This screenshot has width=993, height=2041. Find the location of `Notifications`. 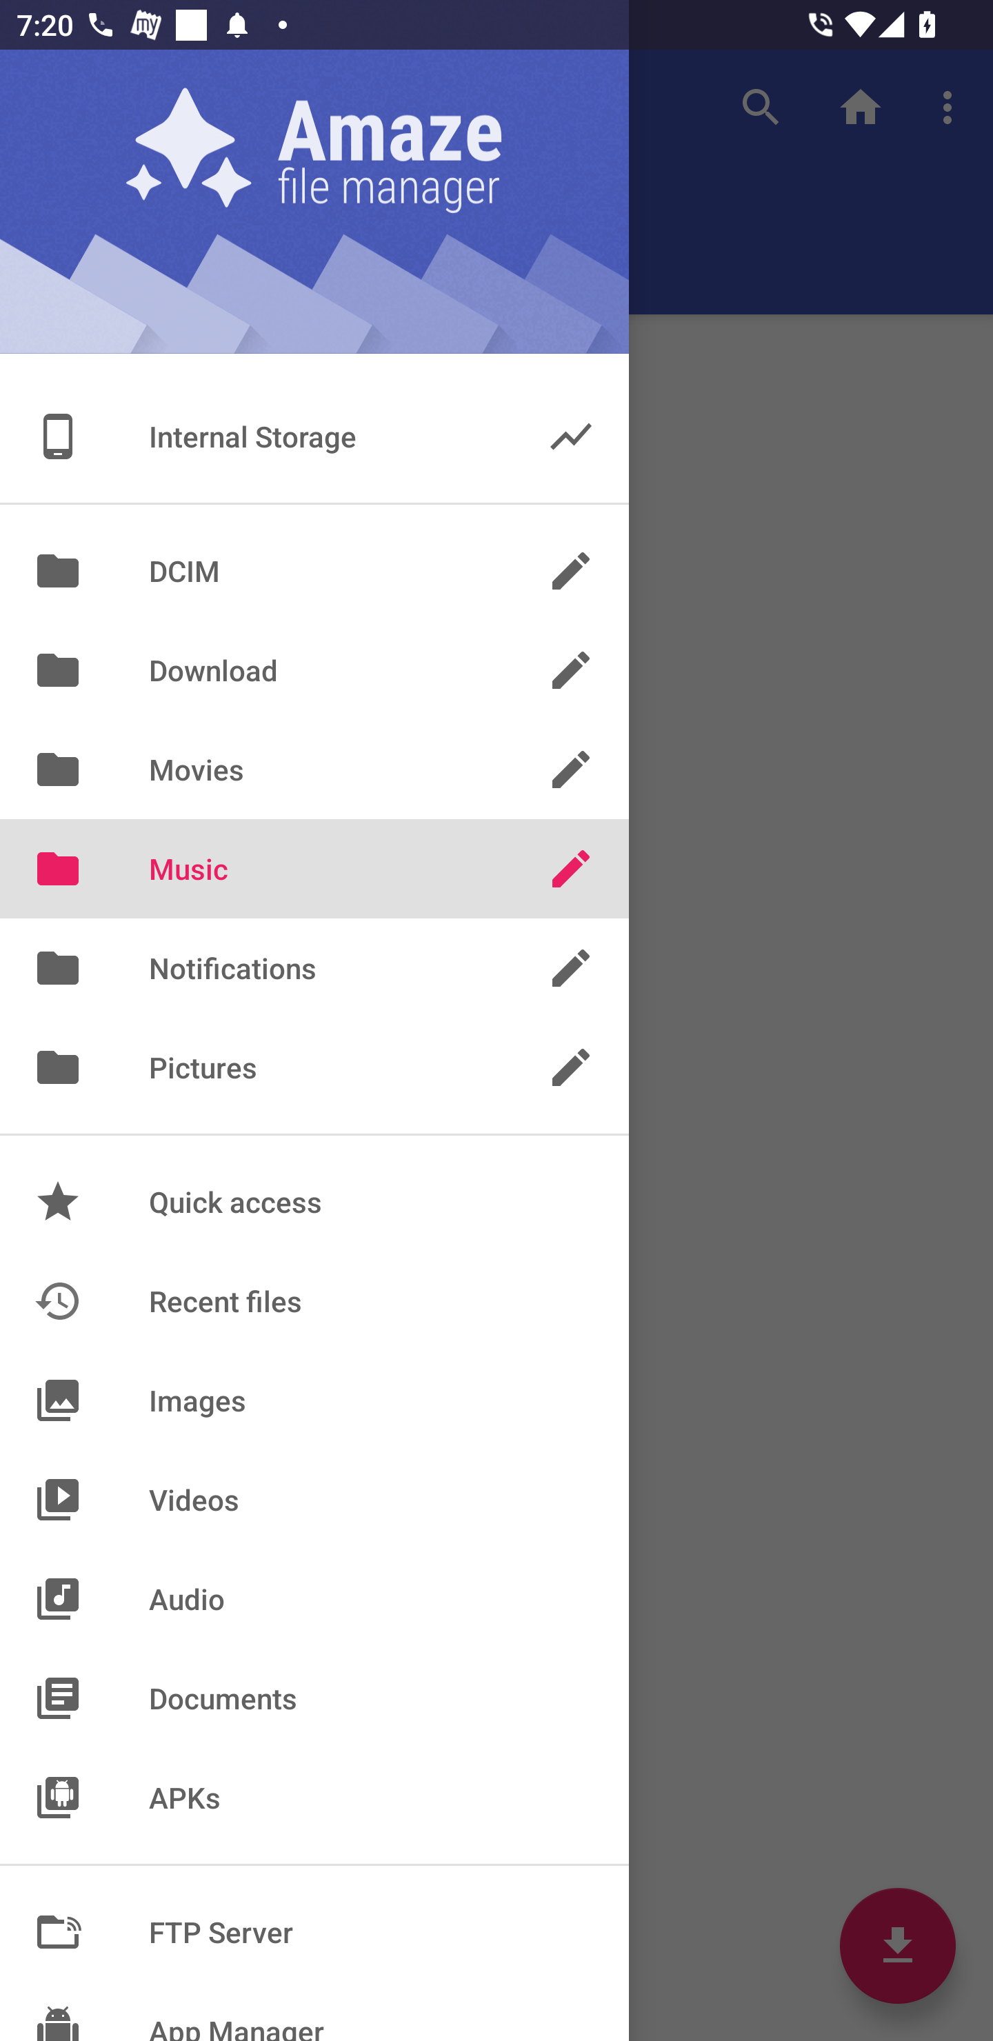

Notifications is located at coordinates (314, 968).